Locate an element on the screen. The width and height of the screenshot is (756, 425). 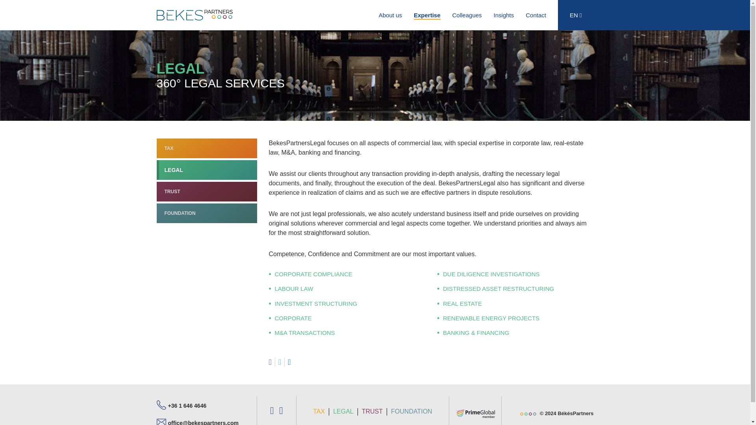
TAX is located at coordinates (206, 148).